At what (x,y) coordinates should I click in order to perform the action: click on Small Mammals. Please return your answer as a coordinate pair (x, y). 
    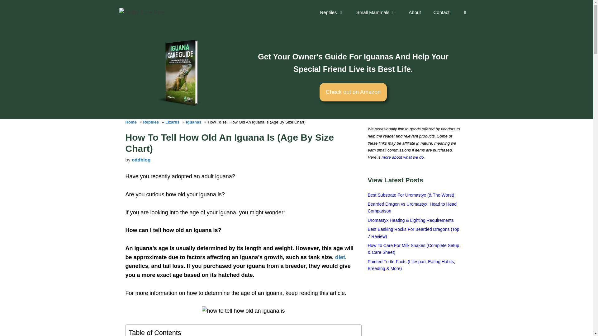
    Looking at the image, I should click on (376, 12).